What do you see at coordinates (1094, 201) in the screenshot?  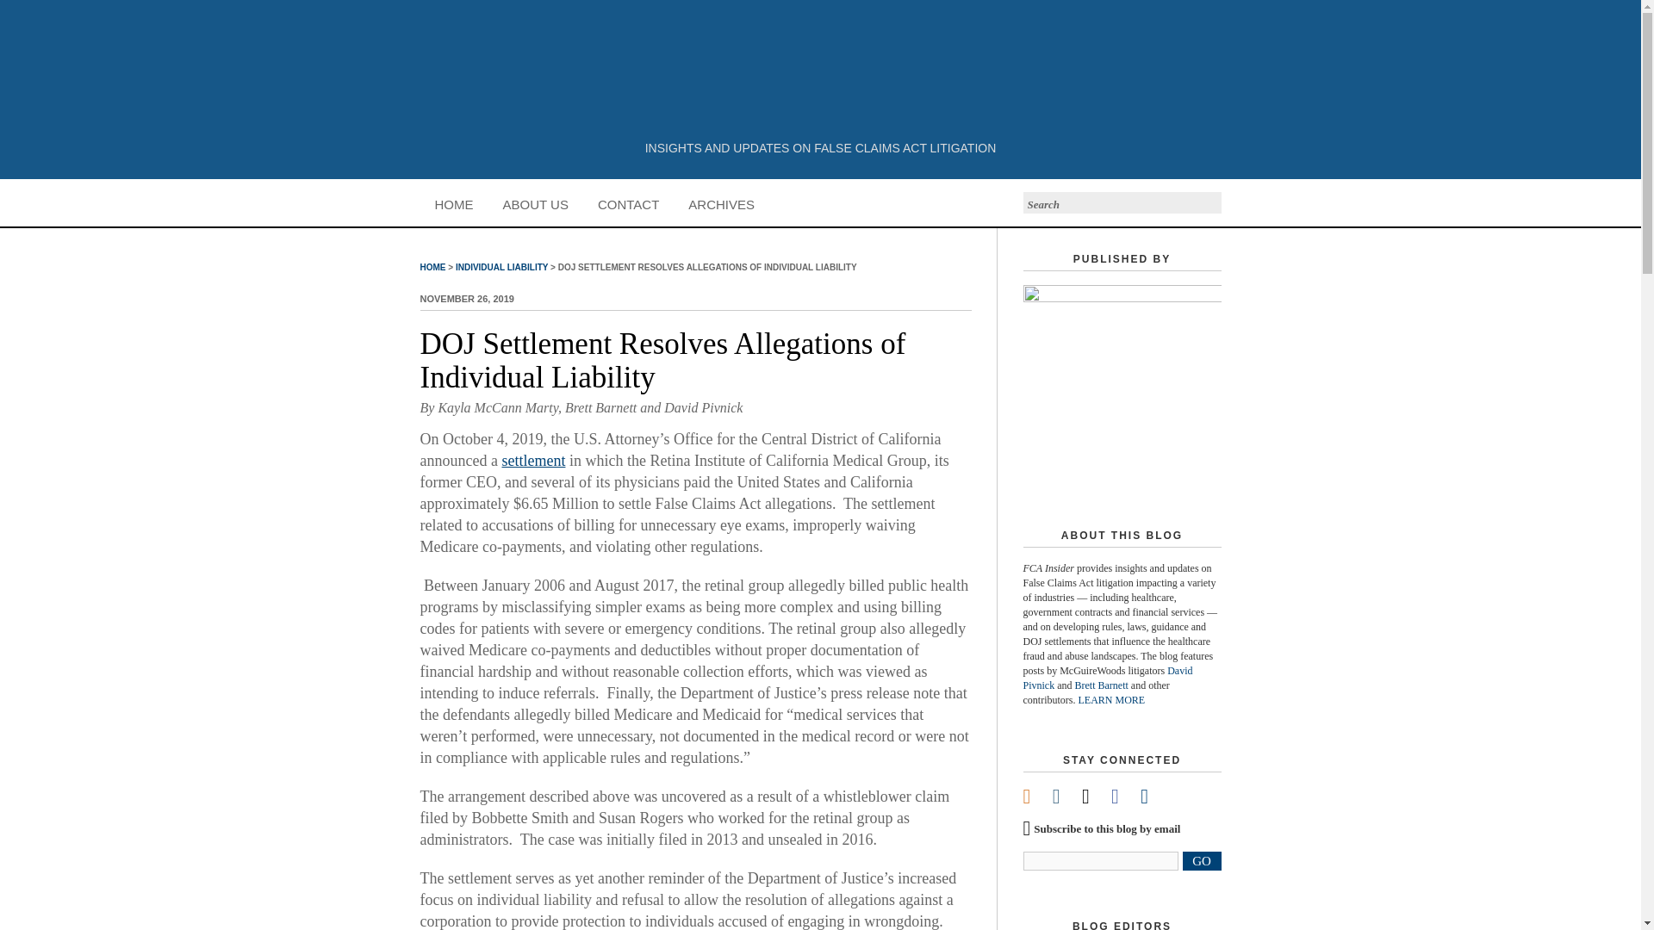 I see `Search` at bounding box center [1094, 201].